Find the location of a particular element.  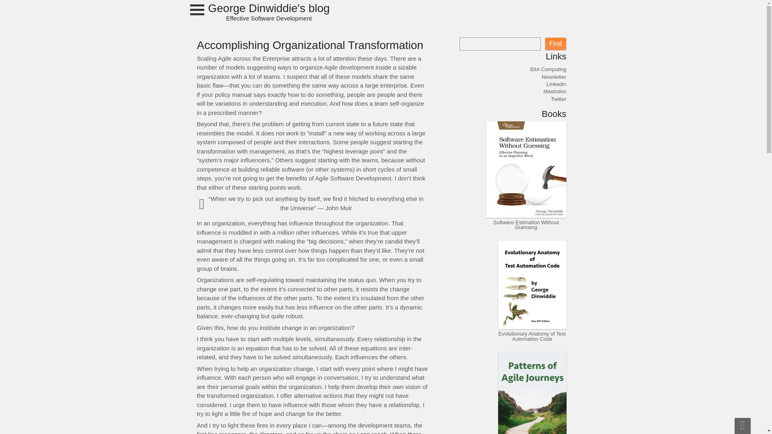

my company is located at coordinates (548, 69).